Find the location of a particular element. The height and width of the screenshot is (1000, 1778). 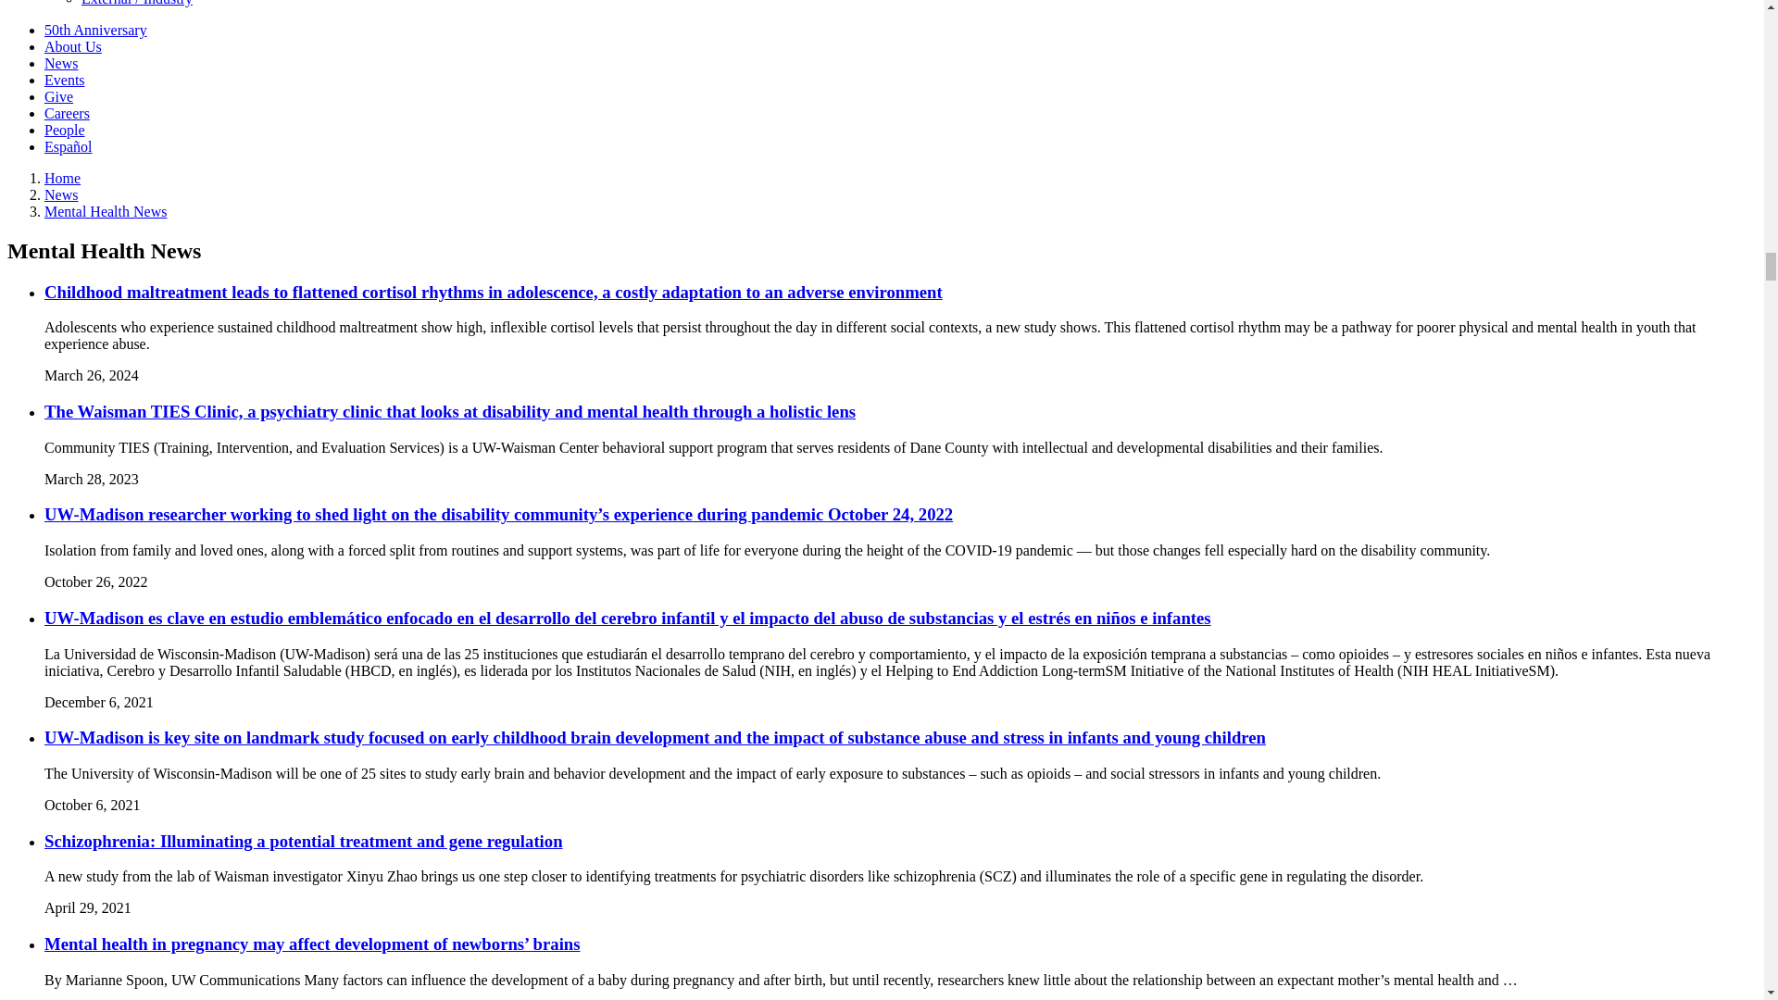

Mental Health News is located at coordinates (106, 211).